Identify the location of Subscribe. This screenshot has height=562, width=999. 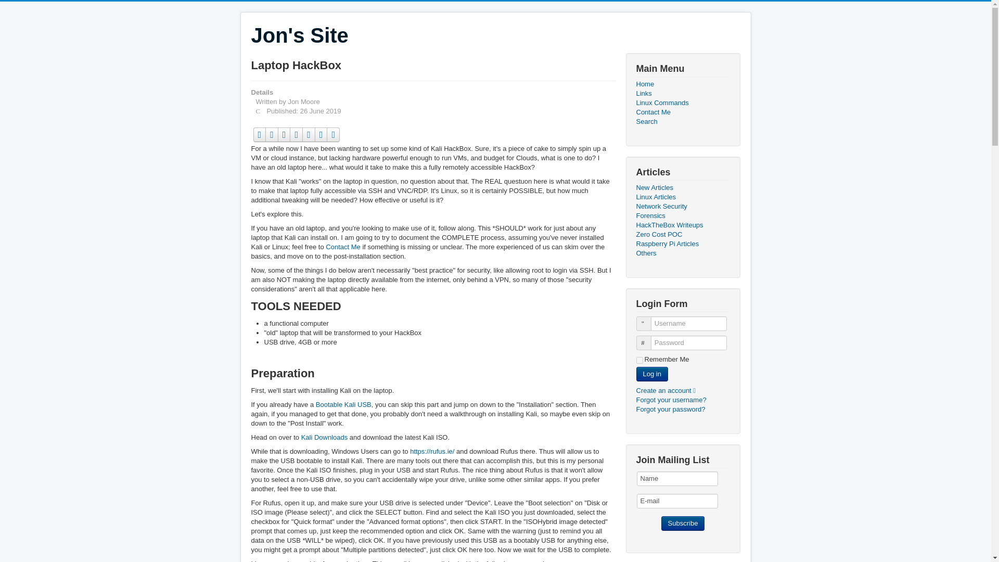
(683, 523).